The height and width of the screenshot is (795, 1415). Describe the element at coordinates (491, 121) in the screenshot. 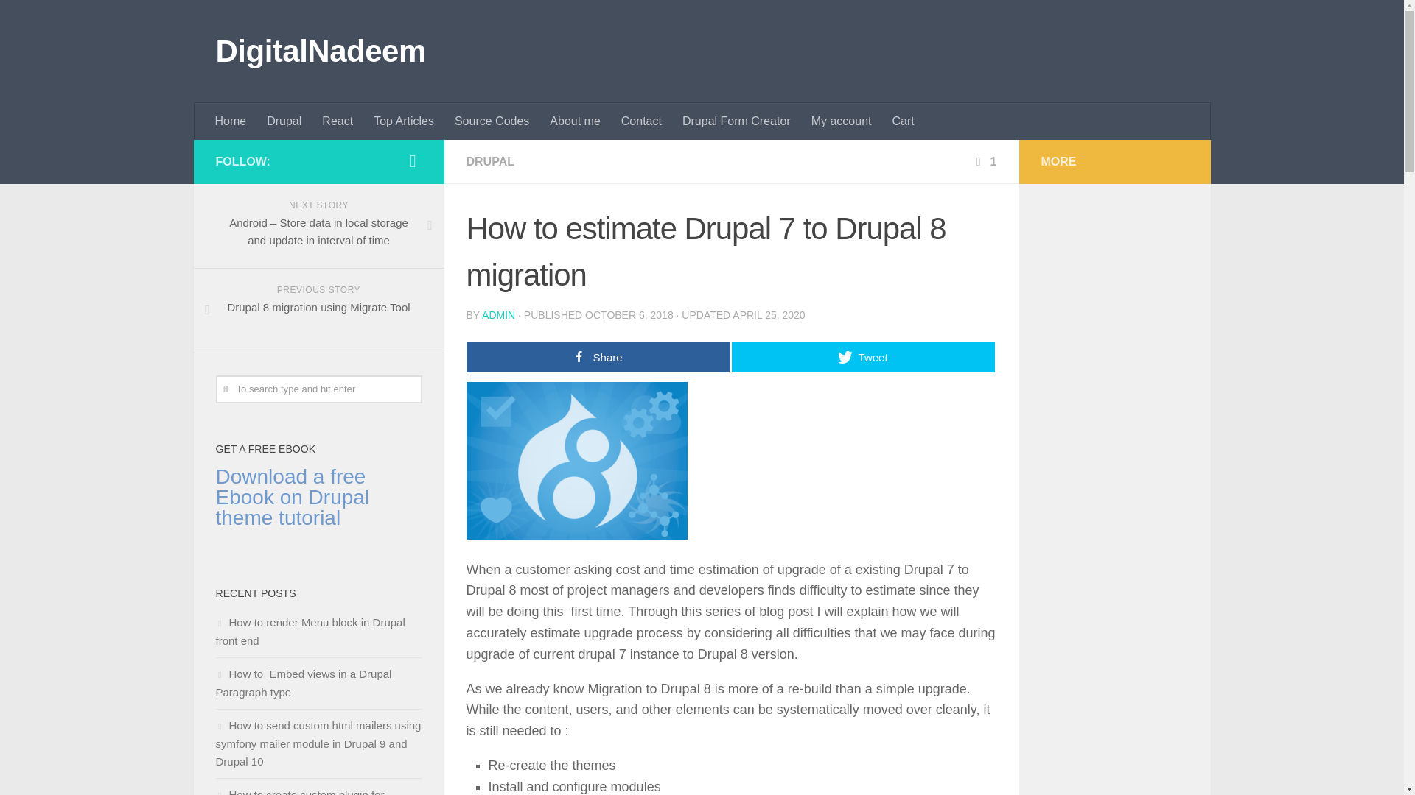

I see `Source Codes` at that location.